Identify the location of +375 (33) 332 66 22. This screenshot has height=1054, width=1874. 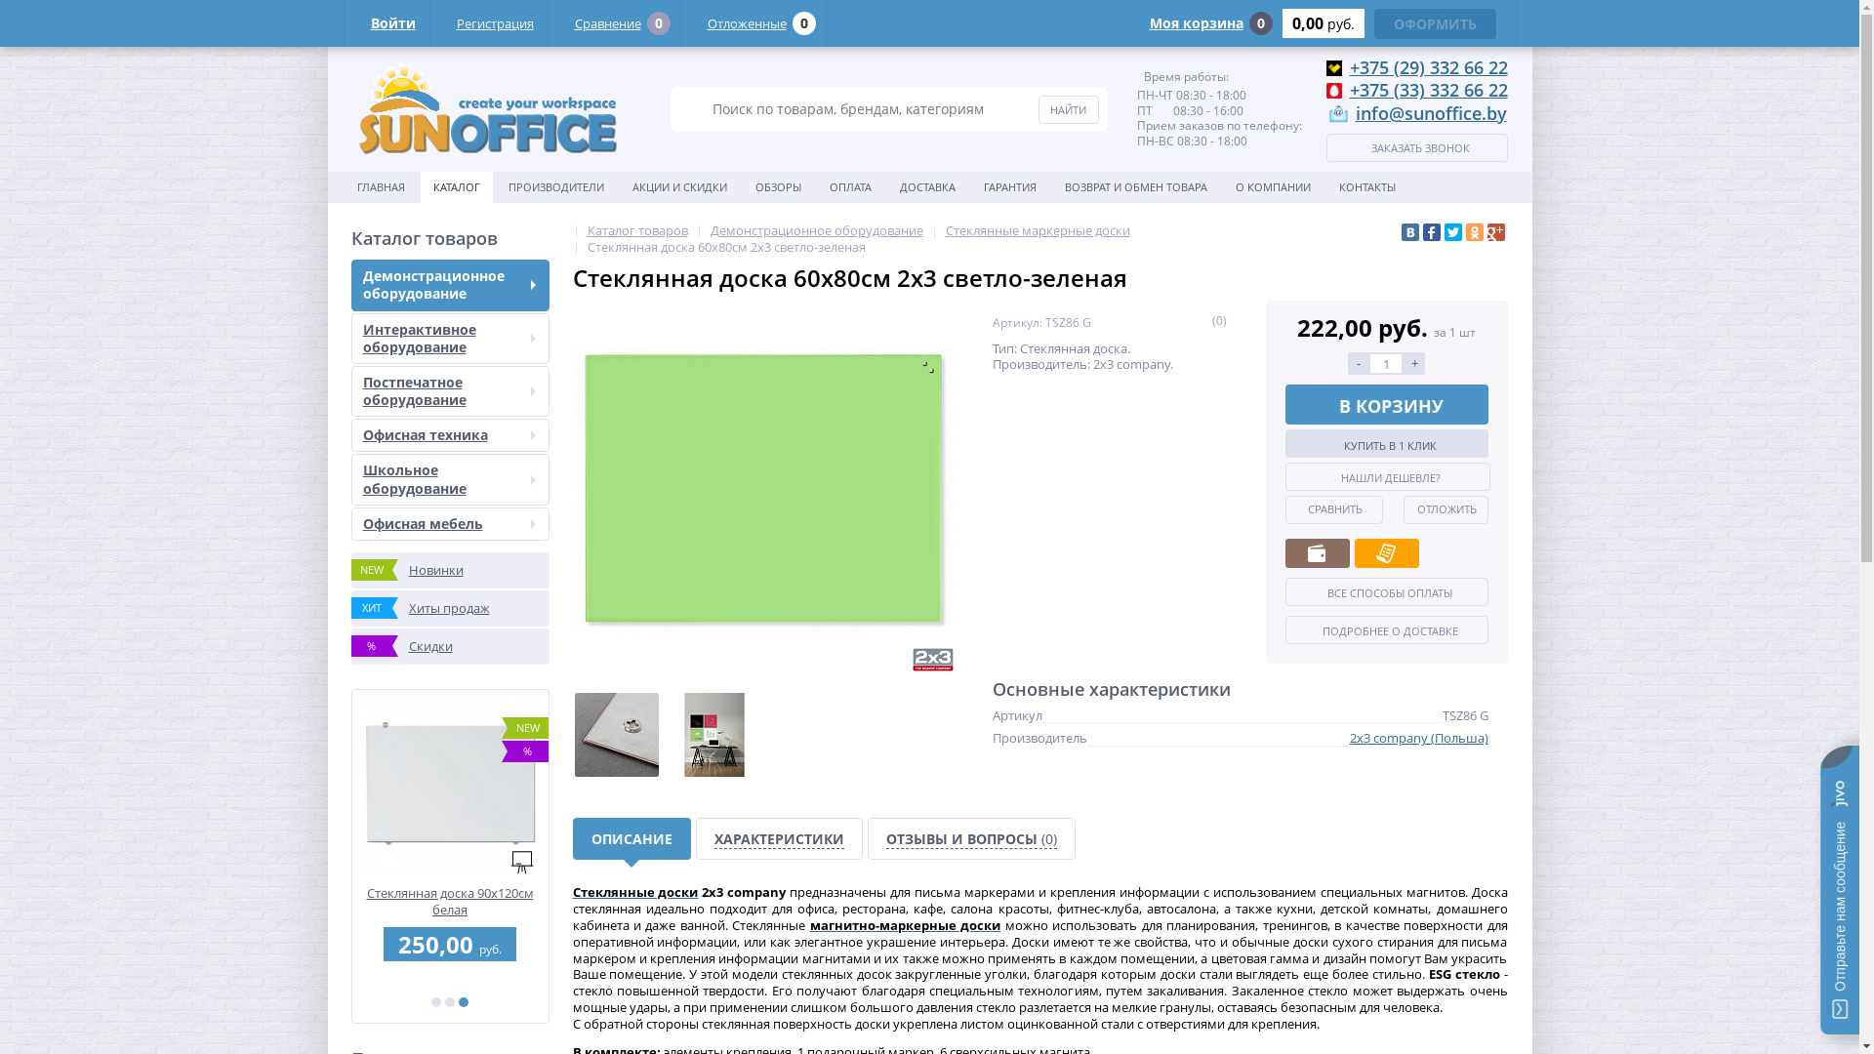
(1428, 90).